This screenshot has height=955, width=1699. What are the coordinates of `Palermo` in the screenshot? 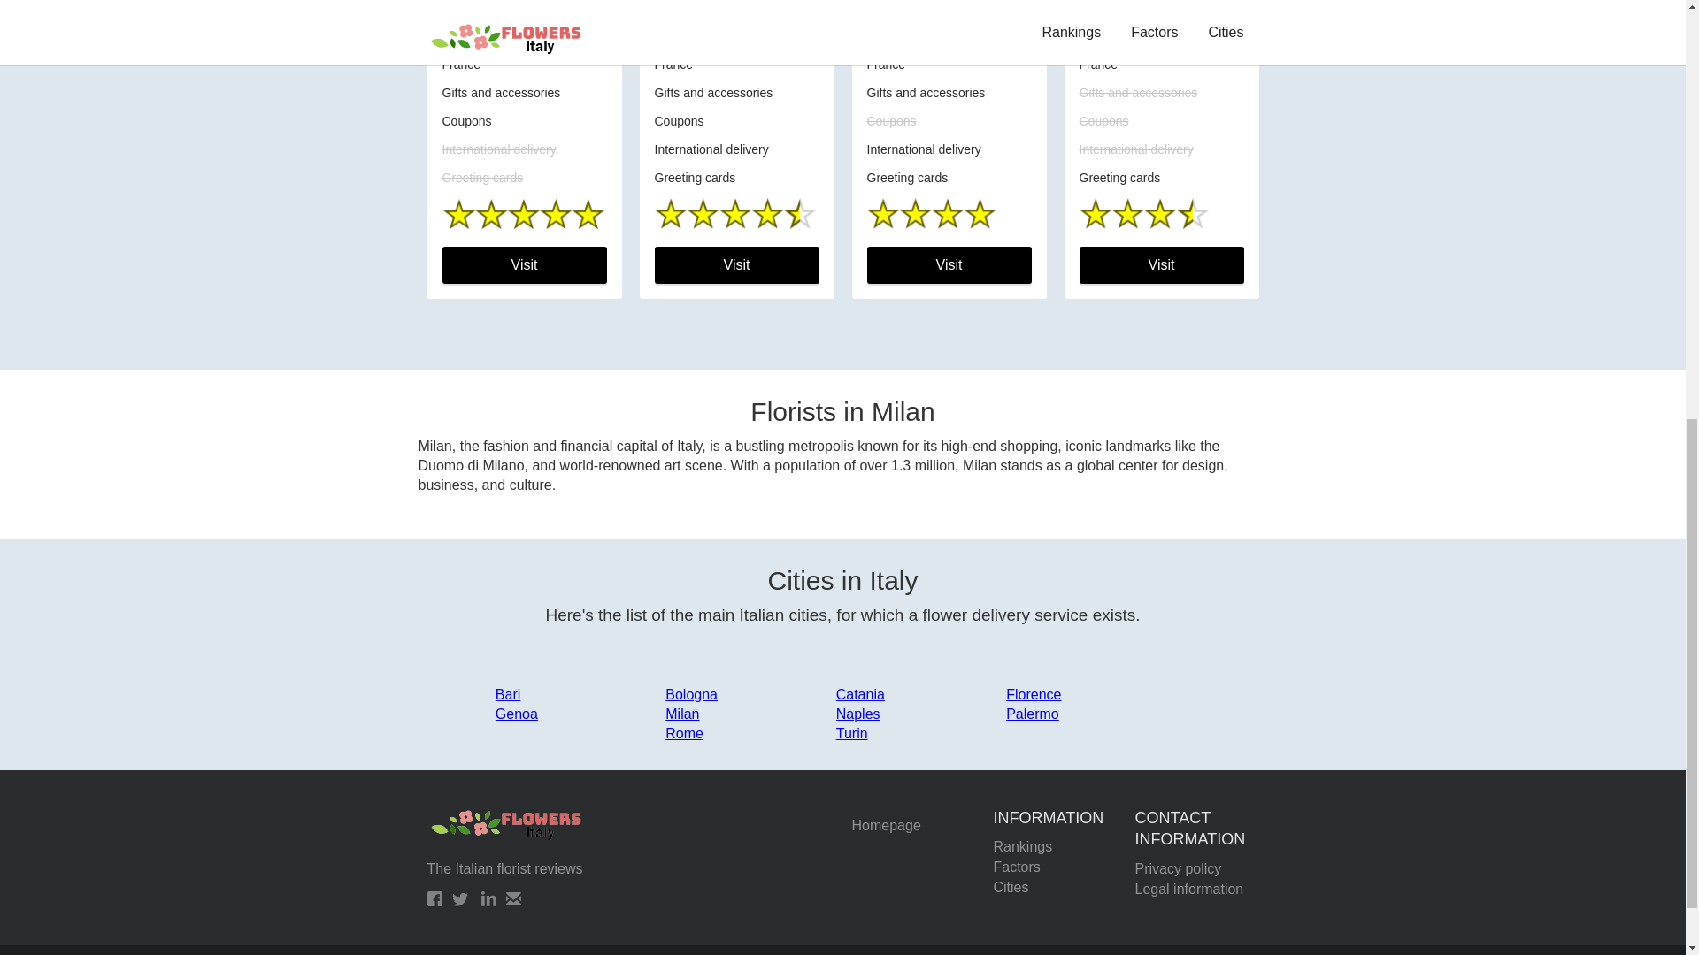 It's located at (1032, 714).